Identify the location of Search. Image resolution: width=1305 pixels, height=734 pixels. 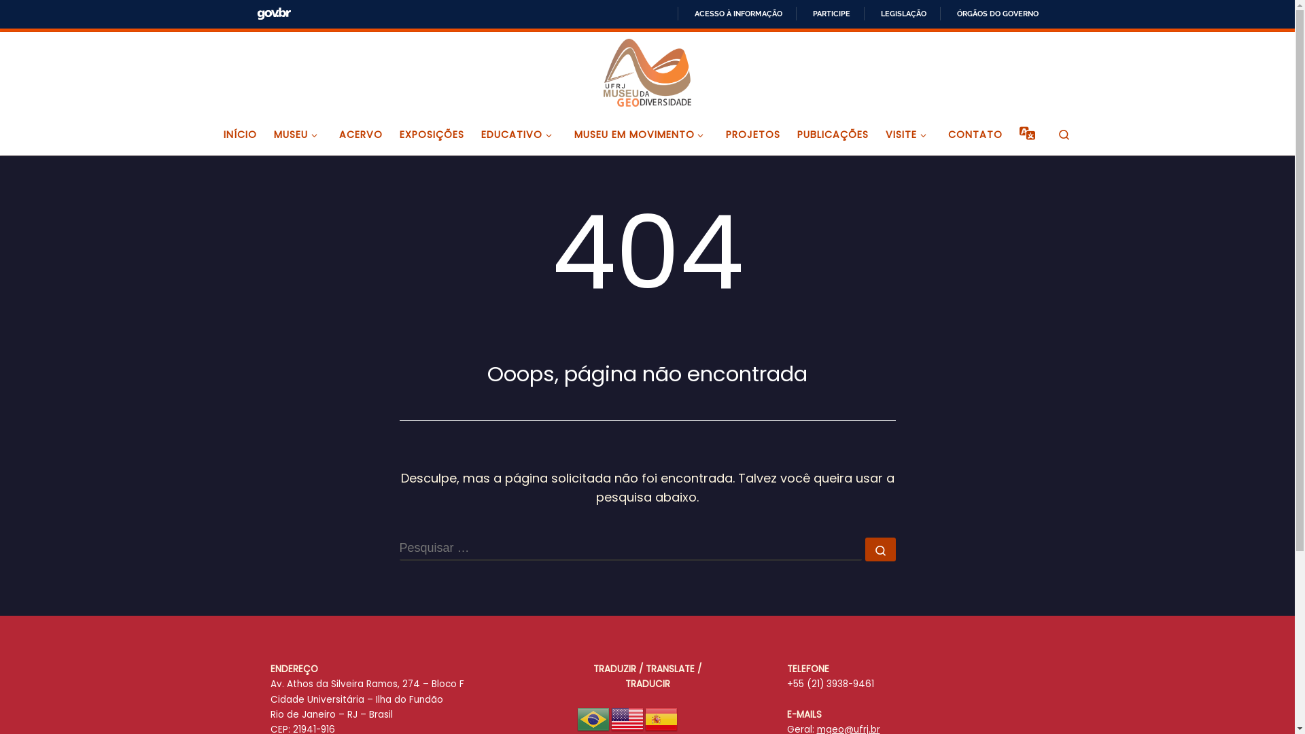
(1064, 135).